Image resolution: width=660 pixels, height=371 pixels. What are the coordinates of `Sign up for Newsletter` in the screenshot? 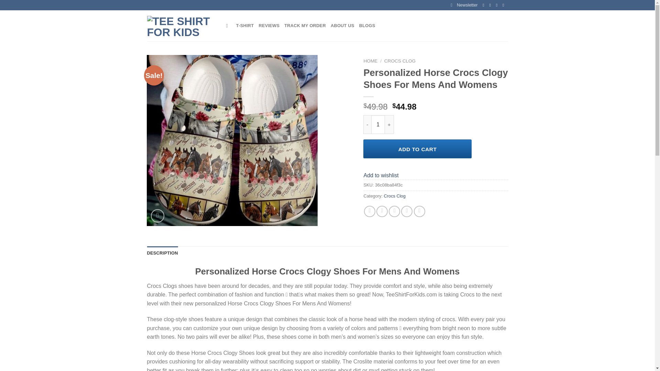 It's located at (464, 5).